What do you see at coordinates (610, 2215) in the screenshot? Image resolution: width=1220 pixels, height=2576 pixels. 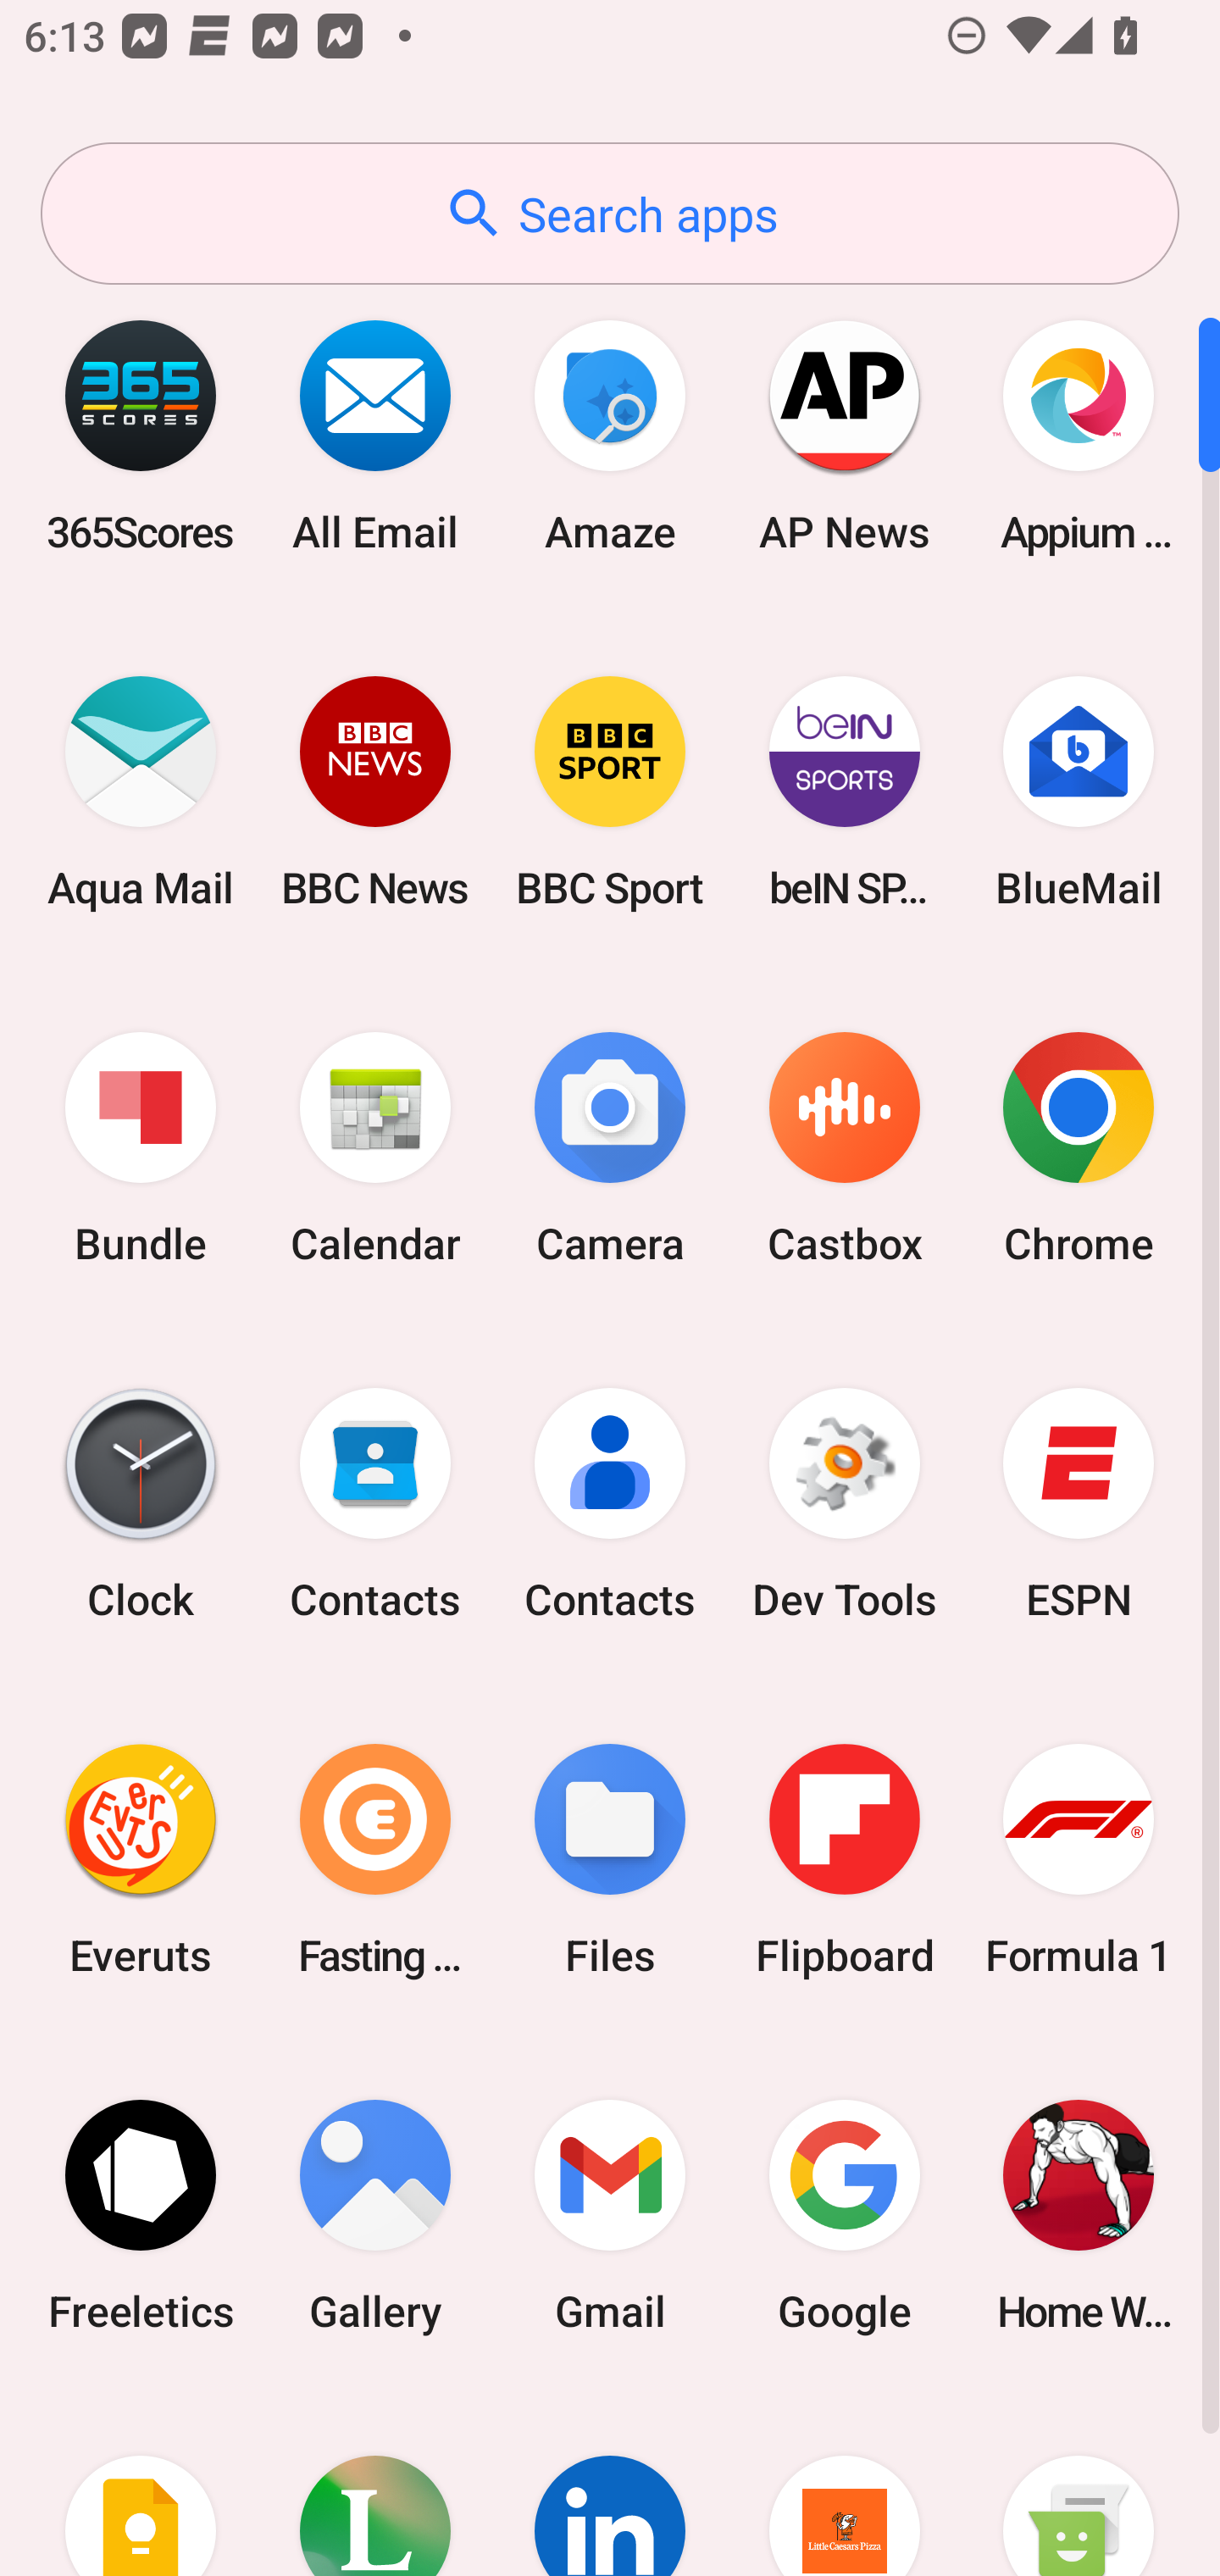 I see `Gmail` at bounding box center [610, 2215].